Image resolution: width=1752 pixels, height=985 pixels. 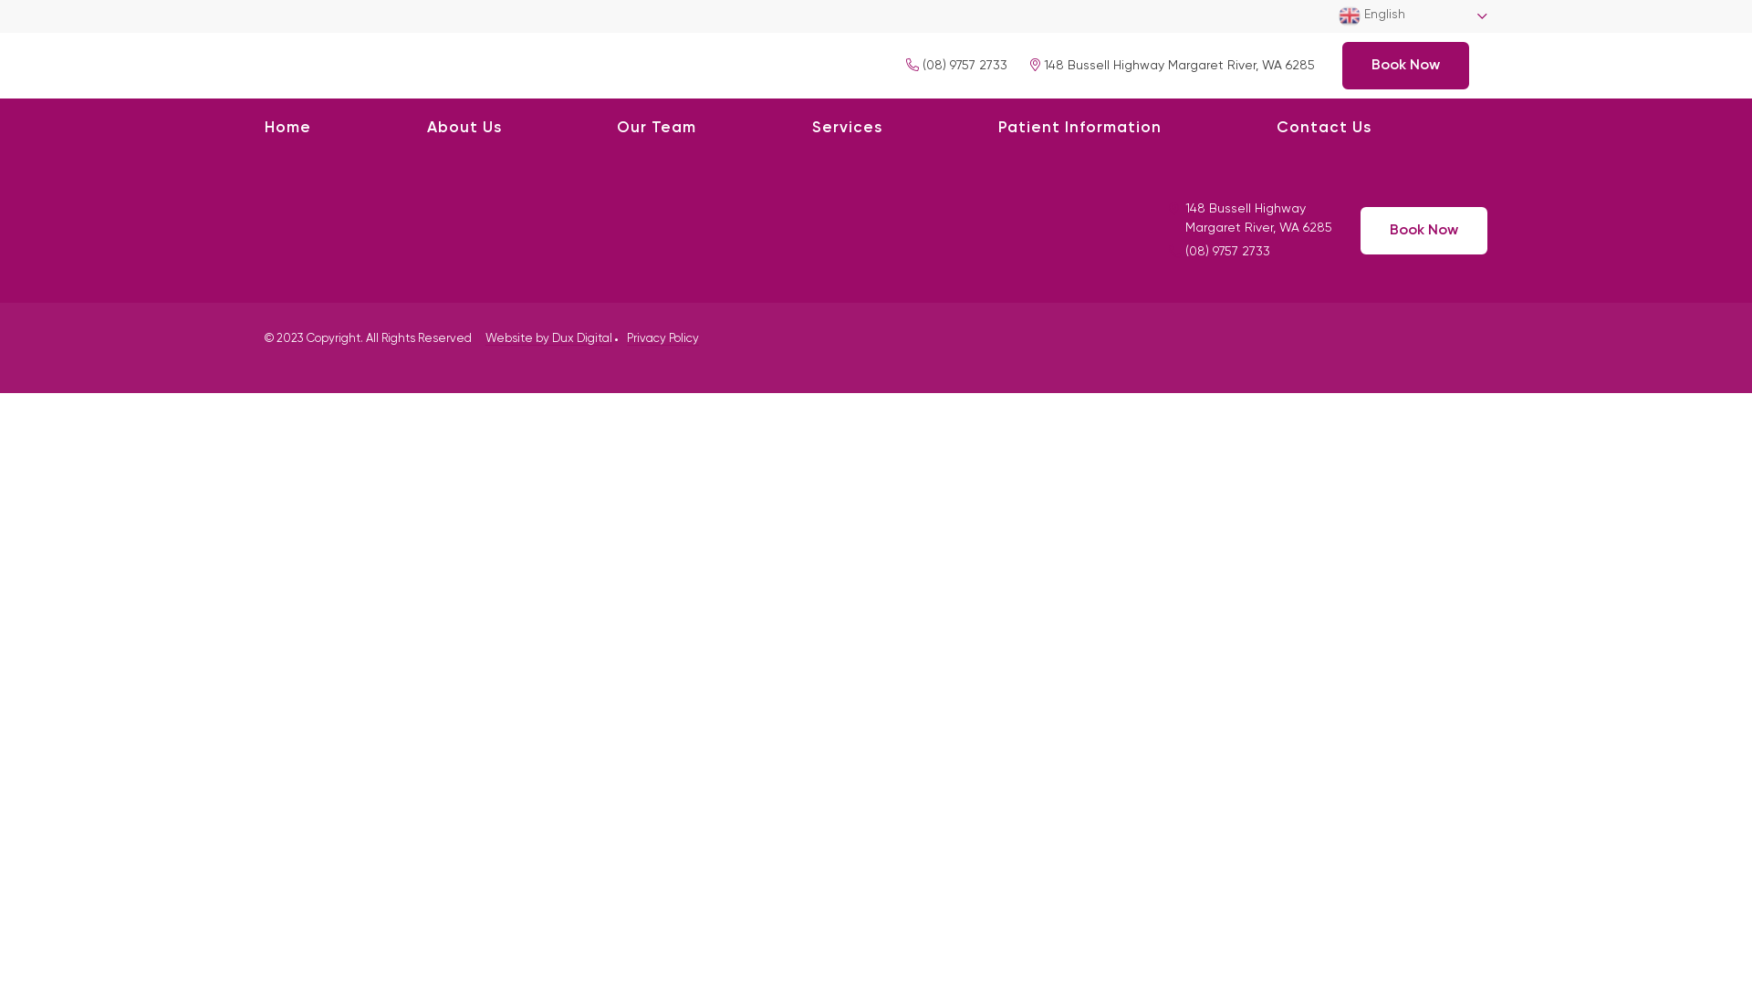 I want to click on Services, so click(x=847, y=129).